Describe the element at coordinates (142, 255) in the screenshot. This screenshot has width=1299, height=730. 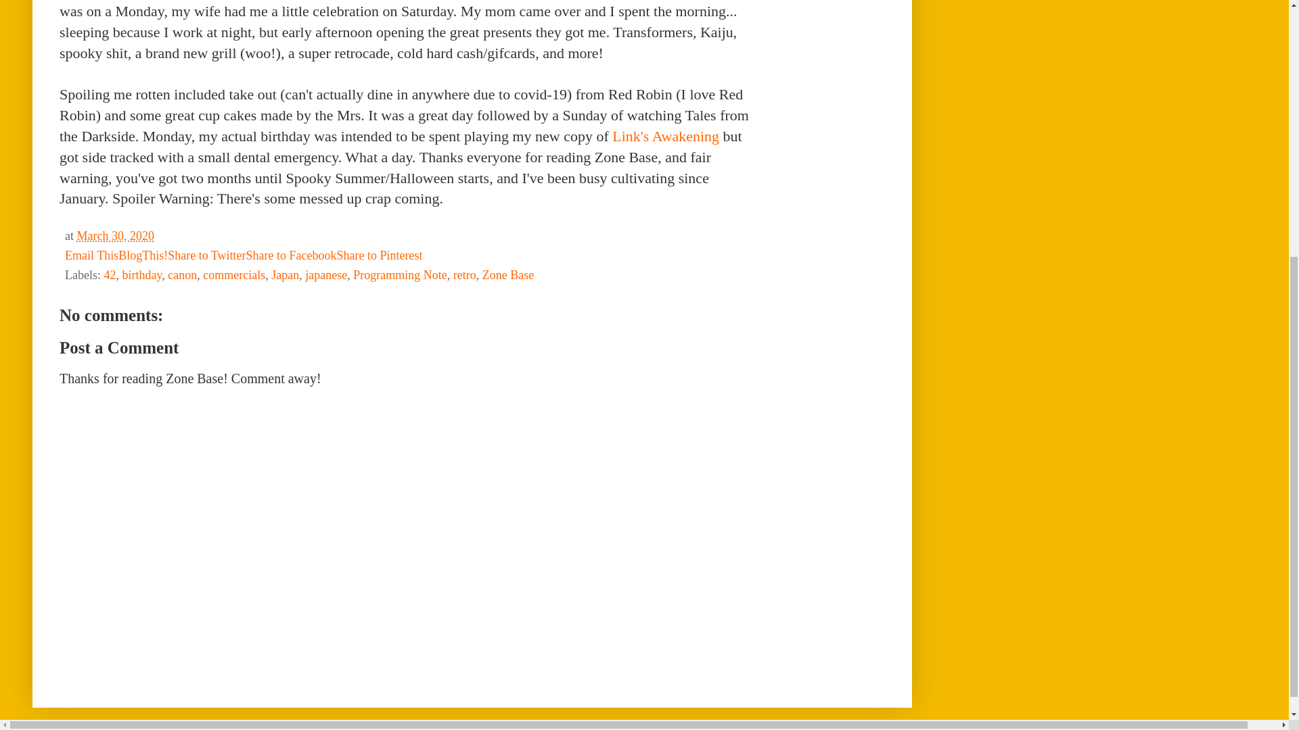
I see `BlogThis!` at that location.